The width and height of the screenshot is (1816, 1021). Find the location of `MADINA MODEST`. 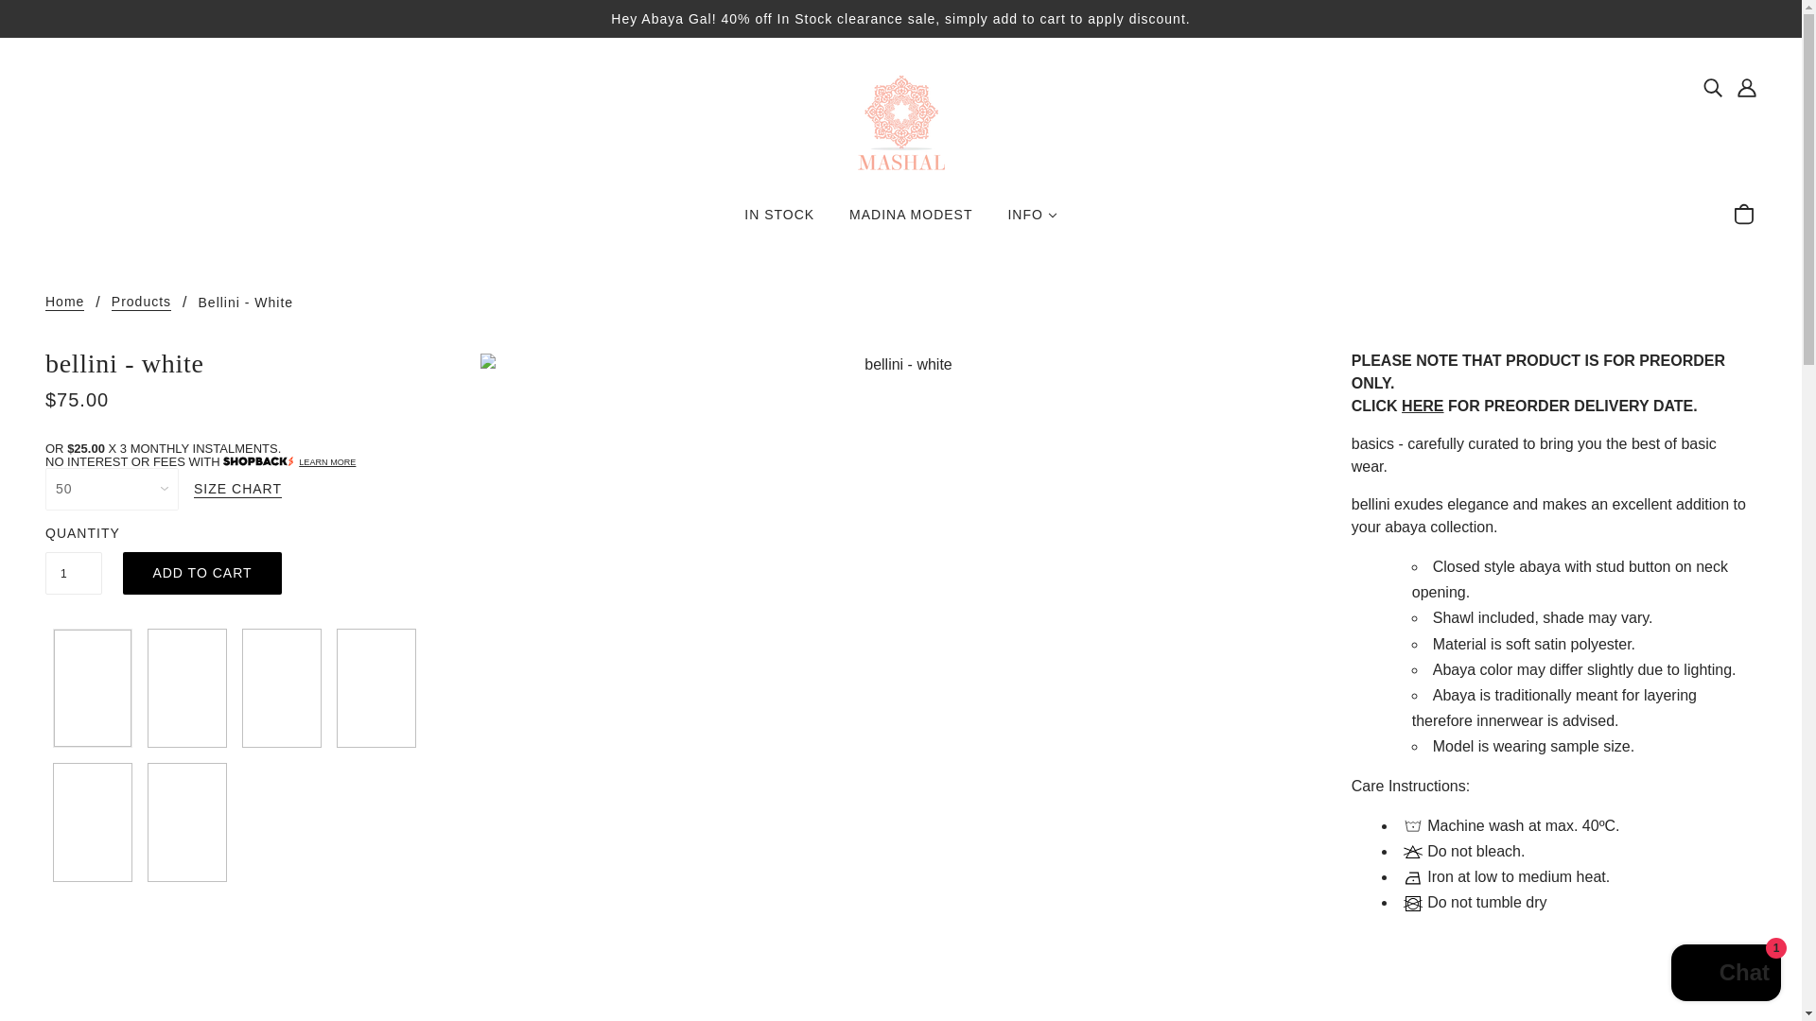

MADINA MODEST is located at coordinates (910, 221).